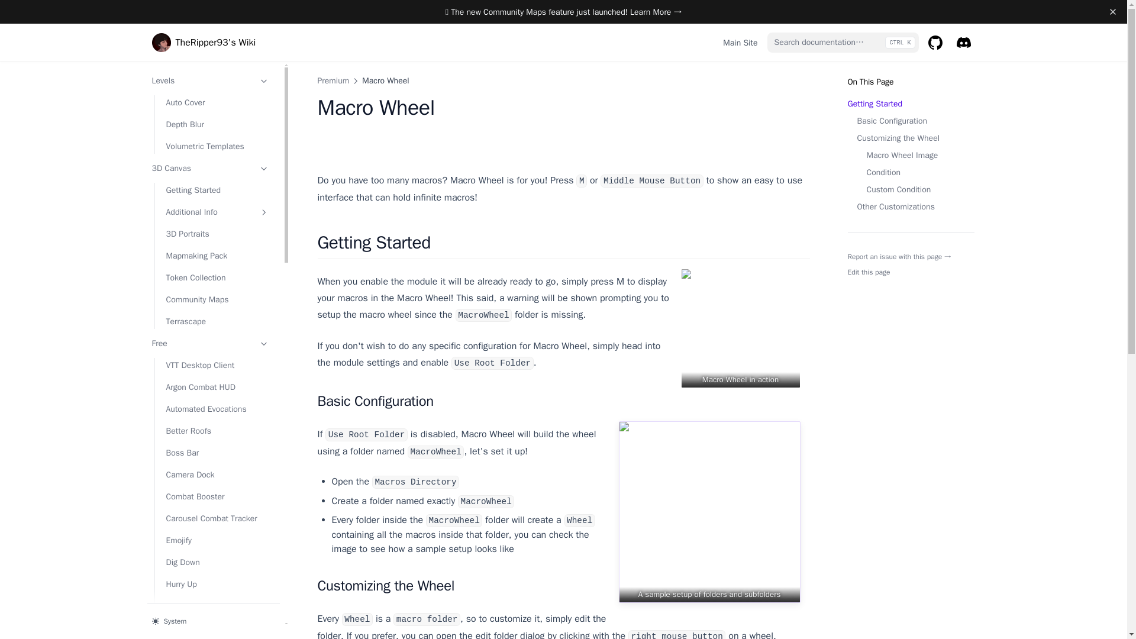 The height and width of the screenshot is (639, 1136). What do you see at coordinates (217, 146) in the screenshot?
I see `Volumetric Templates` at bounding box center [217, 146].